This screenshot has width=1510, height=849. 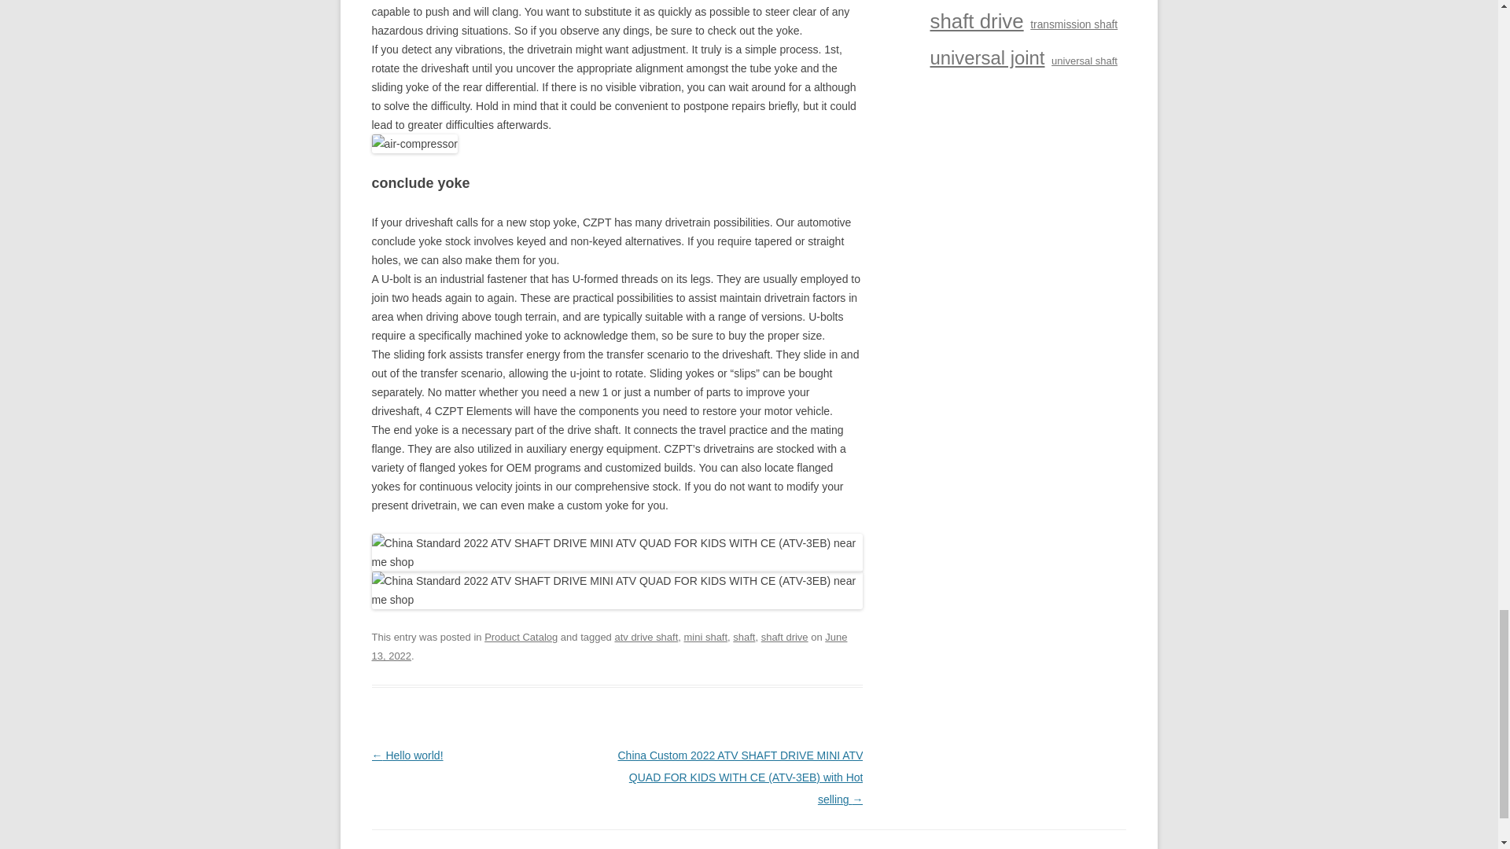 I want to click on 7:32 am, so click(x=609, y=646).